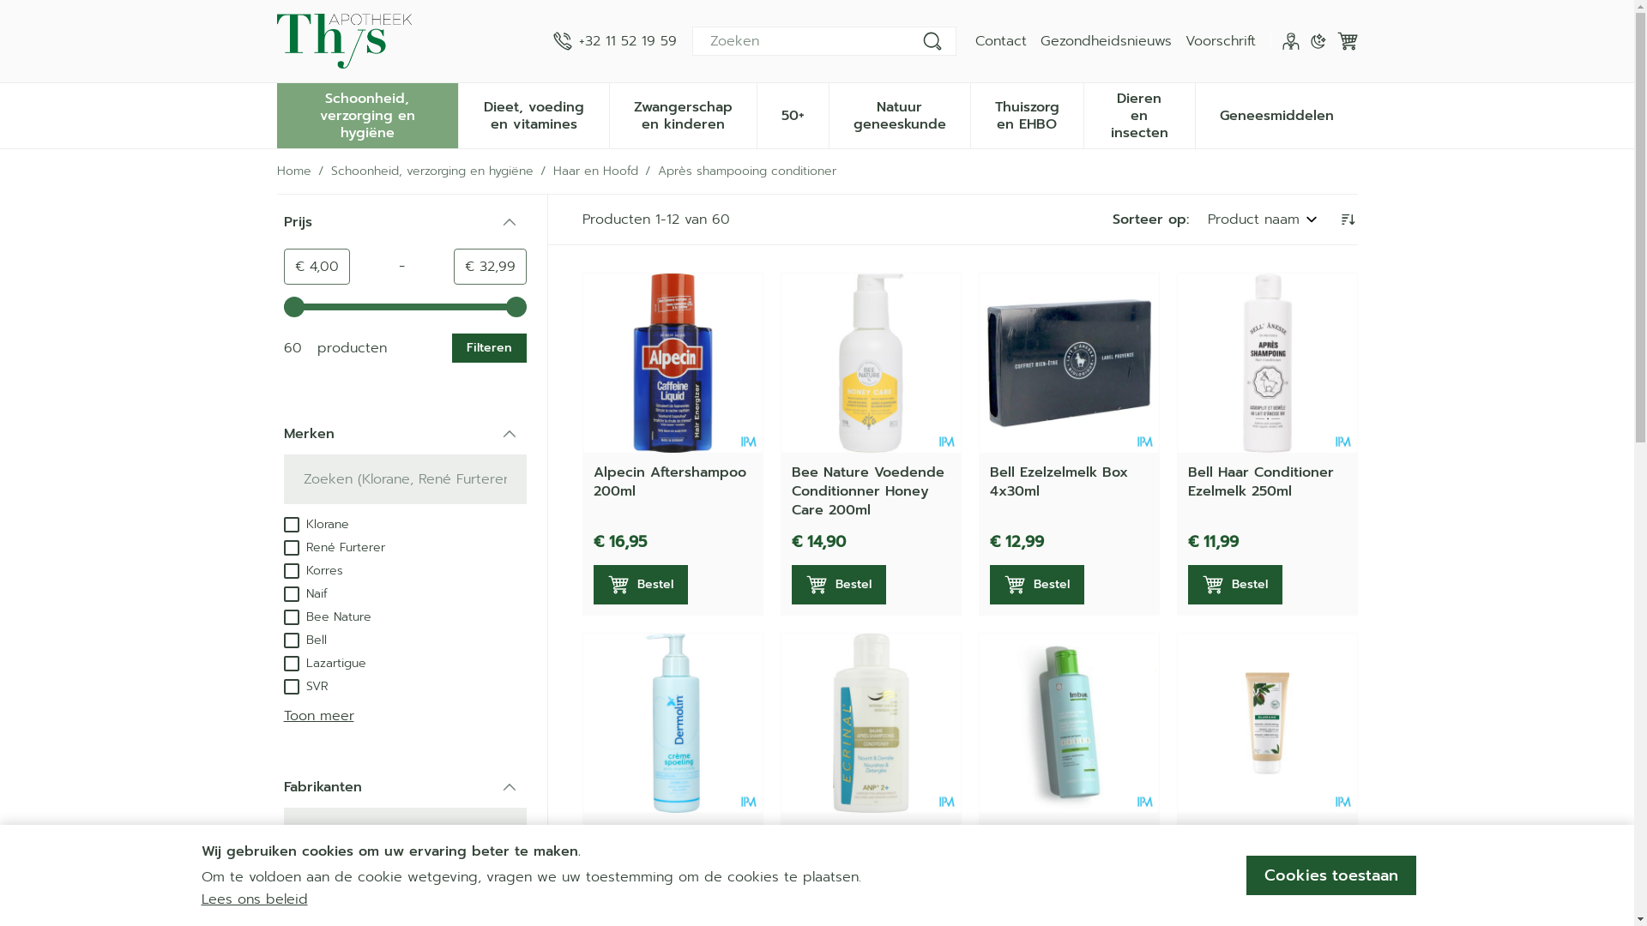 The width and height of the screenshot is (1647, 926). I want to click on Pierre Fabre, so click(329, 877).